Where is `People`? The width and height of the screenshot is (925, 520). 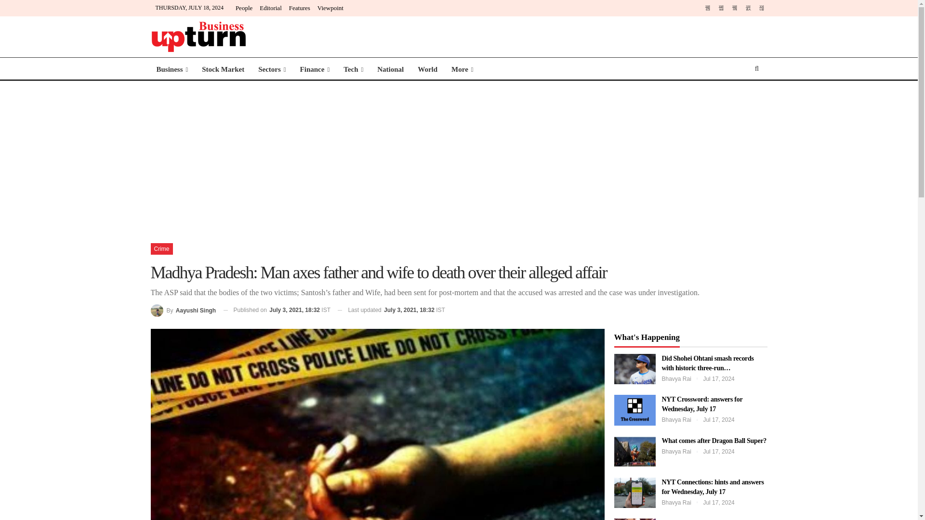 People is located at coordinates (244, 8).